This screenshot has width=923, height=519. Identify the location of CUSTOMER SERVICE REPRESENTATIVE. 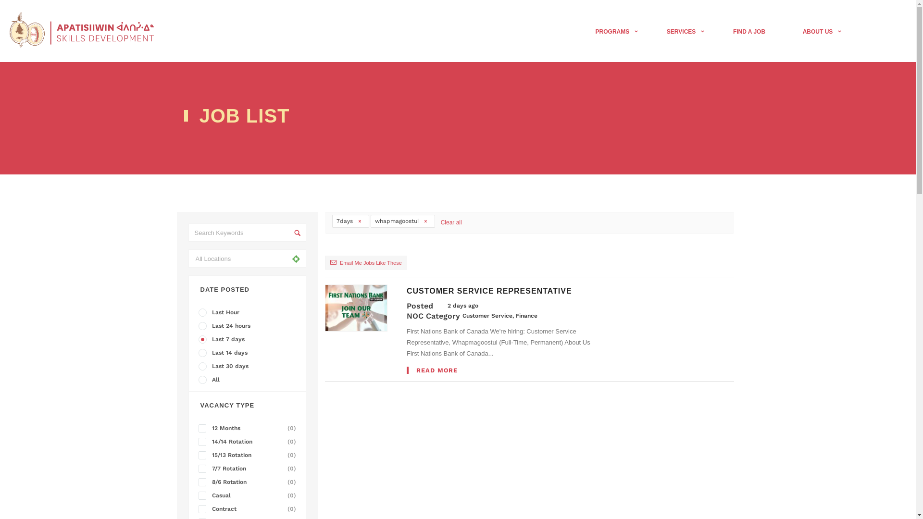
(489, 291).